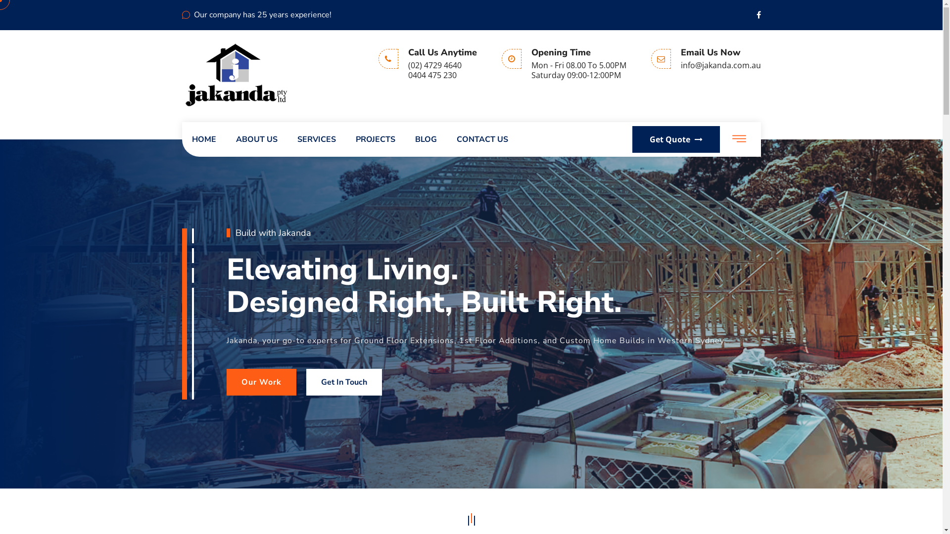  I want to click on HOME, so click(204, 139).